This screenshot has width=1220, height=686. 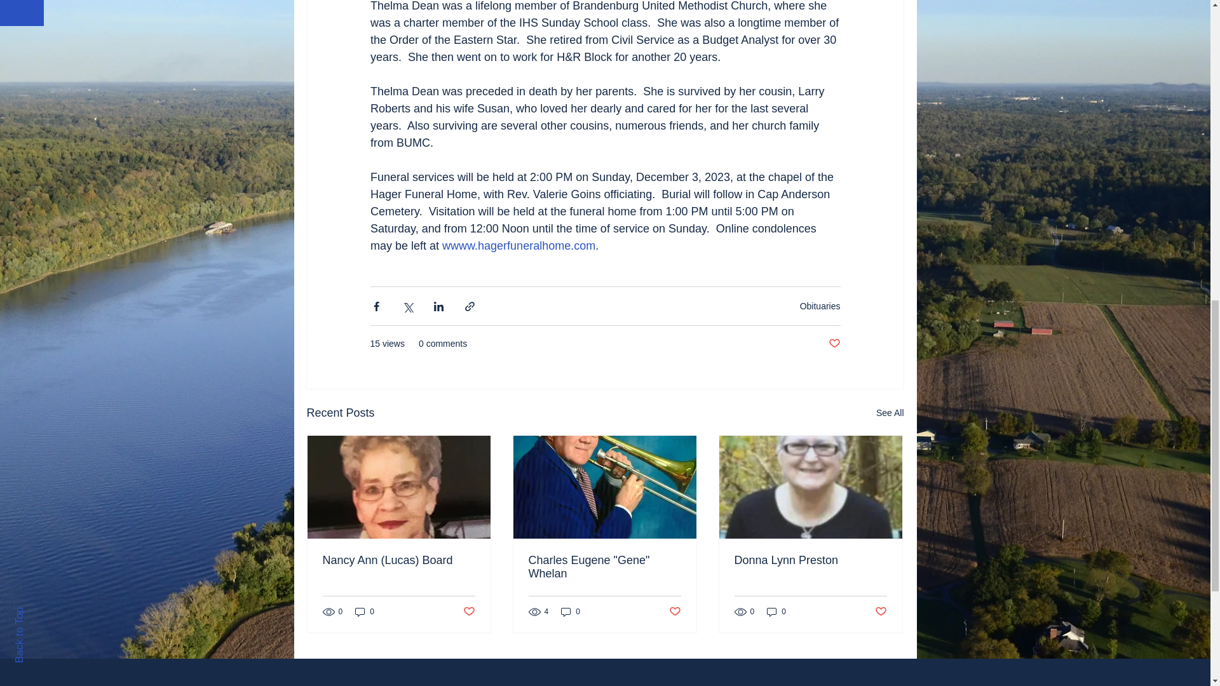 What do you see at coordinates (604, 567) in the screenshot?
I see `Charles Eugene "Gene" Whelan` at bounding box center [604, 567].